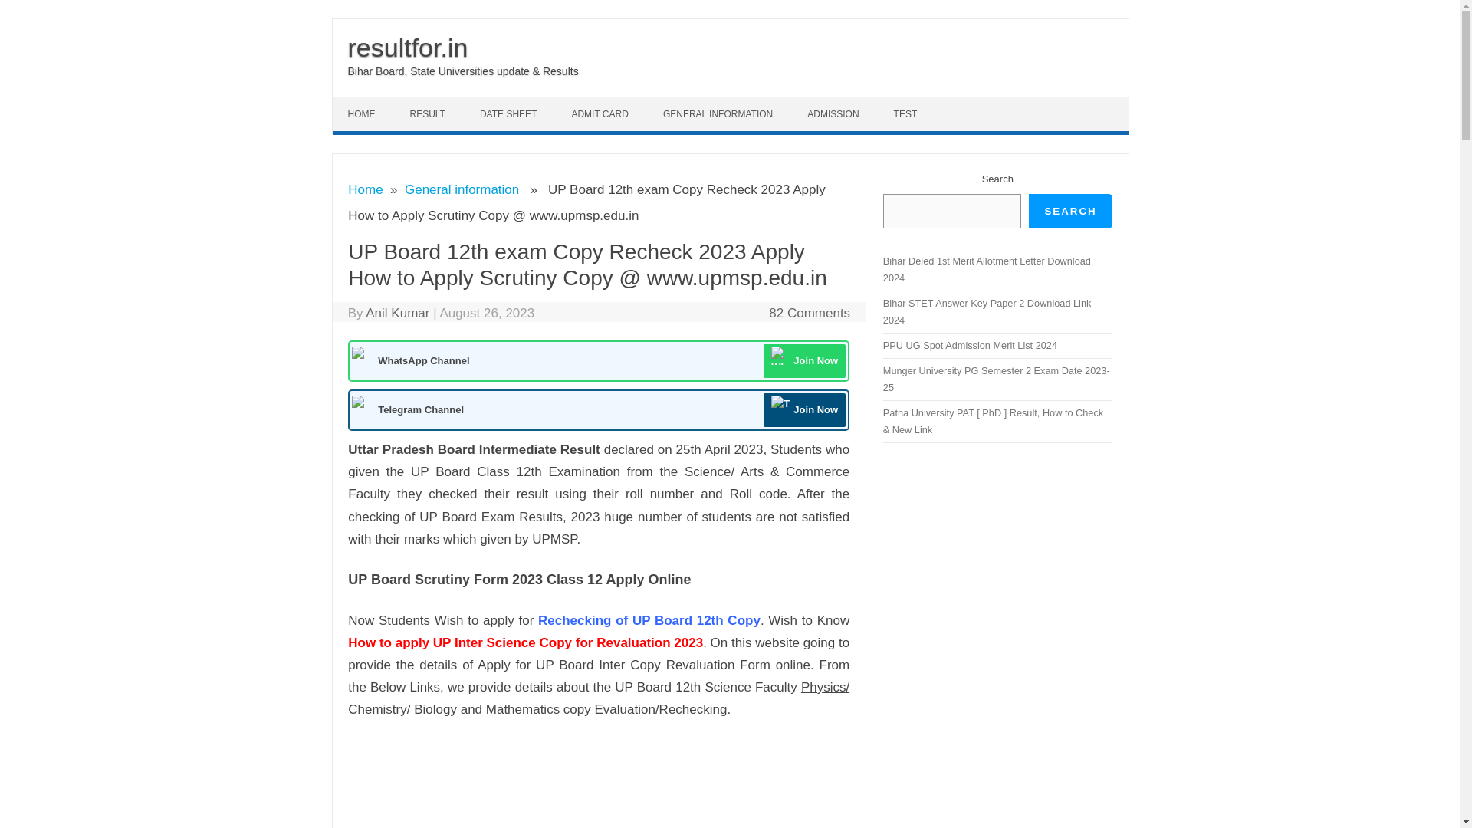 This screenshot has height=828, width=1472. I want to click on HOME, so click(363, 113).